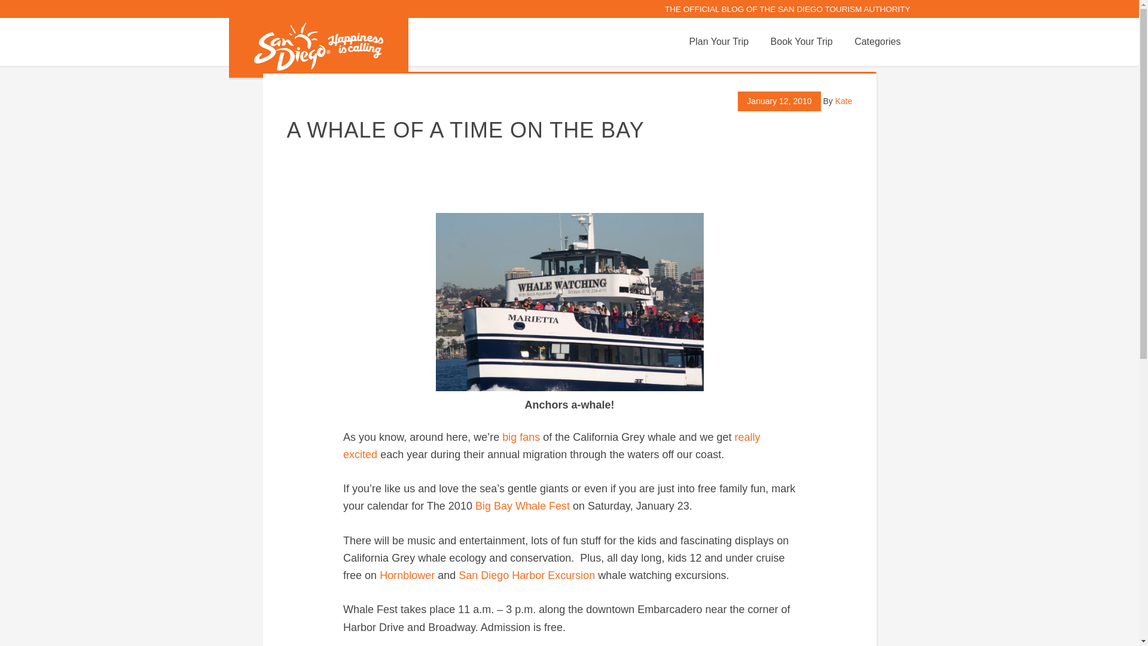 The width and height of the screenshot is (1148, 646). Describe the element at coordinates (878, 42) in the screenshot. I see `Categories` at that location.